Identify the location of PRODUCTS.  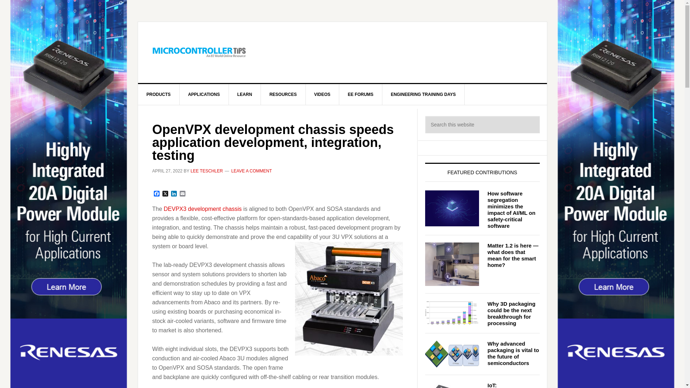
(159, 94).